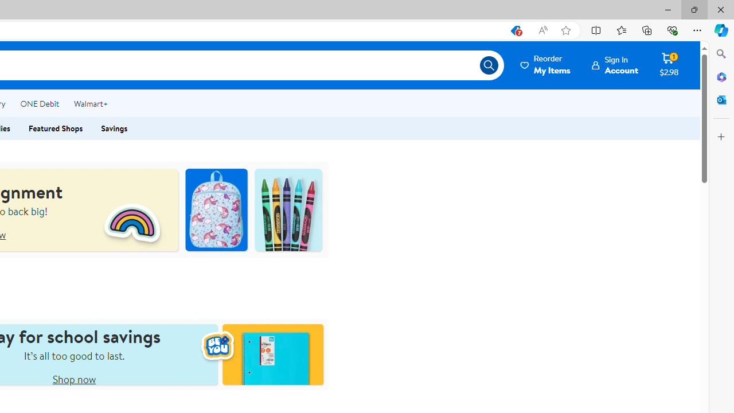 Image resolution: width=734 pixels, height=413 pixels. What do you see at coordinates (546, 65) in the screenshot?
I see `Reorder My Items` at bounding box center [546, 65].